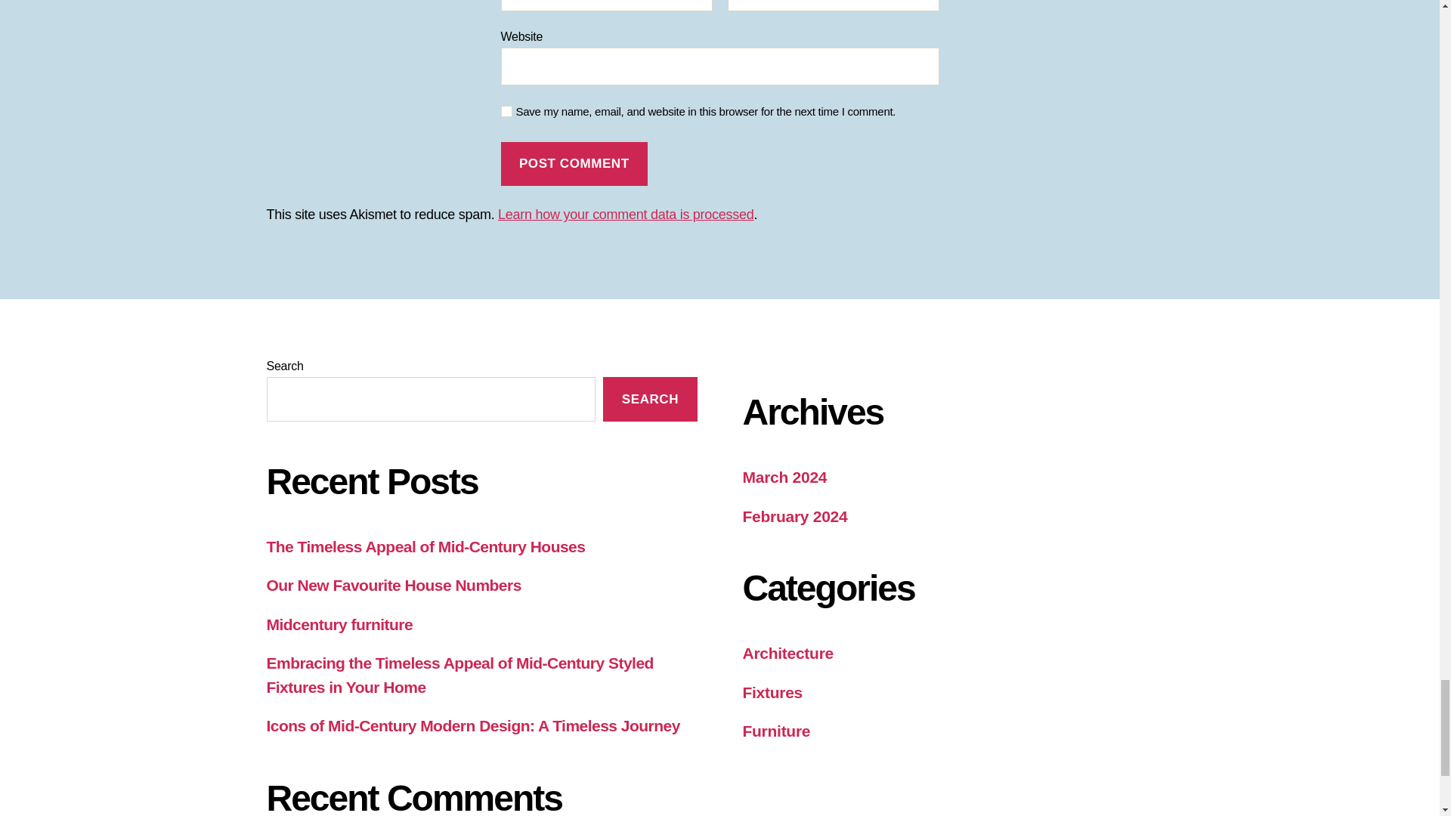  Describe the element at coordinates (650, 399) in the screenshot. I see `SEARCH` at that location.